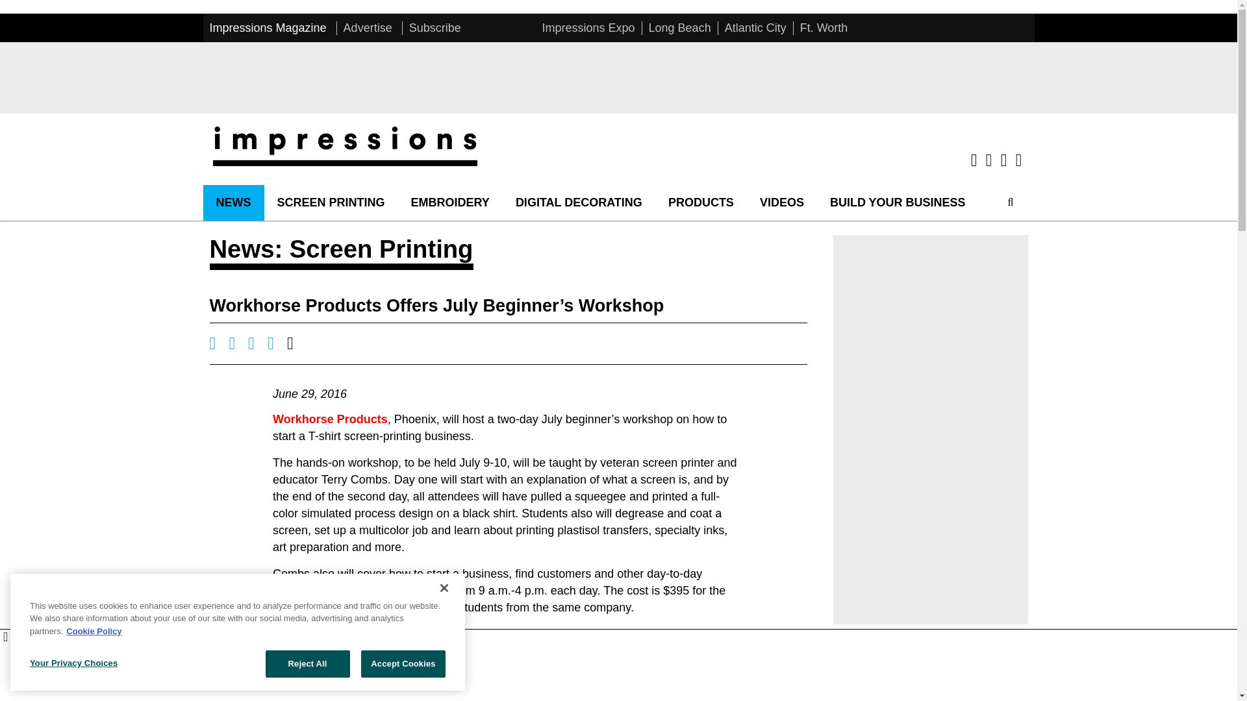 Image resolution: width=1247 pixels, height=701 pixels. I want to click on EMBROIDERY, so click(449, 203).